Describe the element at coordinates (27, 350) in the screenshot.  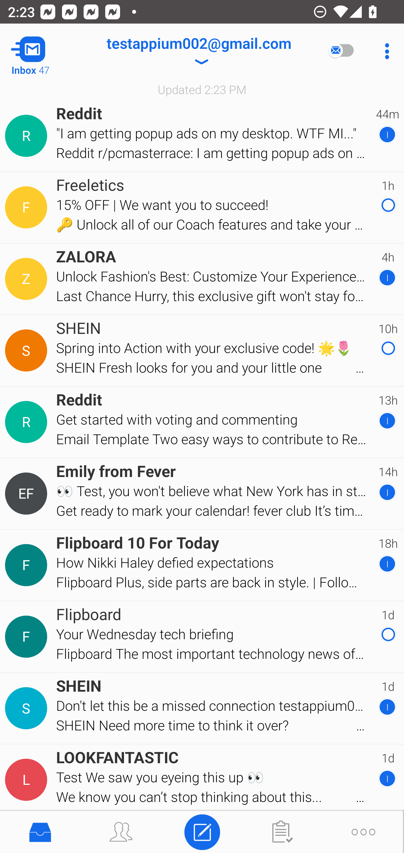
I see `Contact Details` at that location.